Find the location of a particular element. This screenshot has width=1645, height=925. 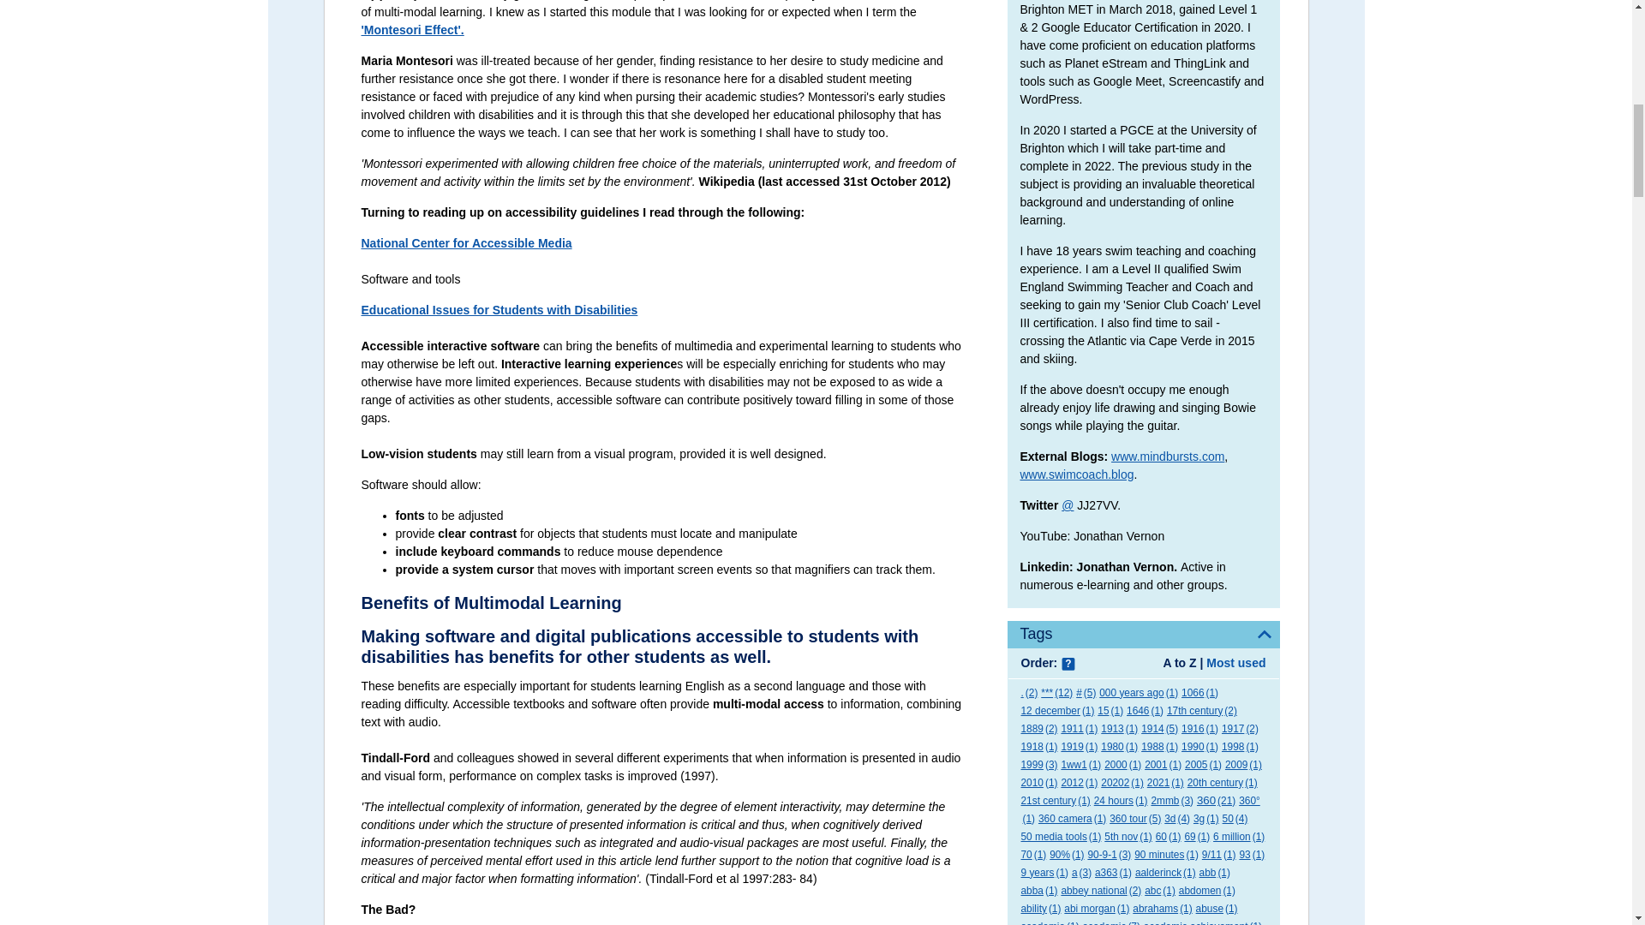

Help with Order: is located at coordinates (1068, 665).